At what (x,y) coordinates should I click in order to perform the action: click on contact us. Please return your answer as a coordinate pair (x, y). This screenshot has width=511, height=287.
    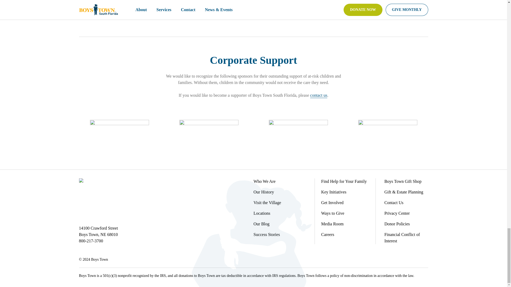
    Looking at the image, I should click on (318, 95).